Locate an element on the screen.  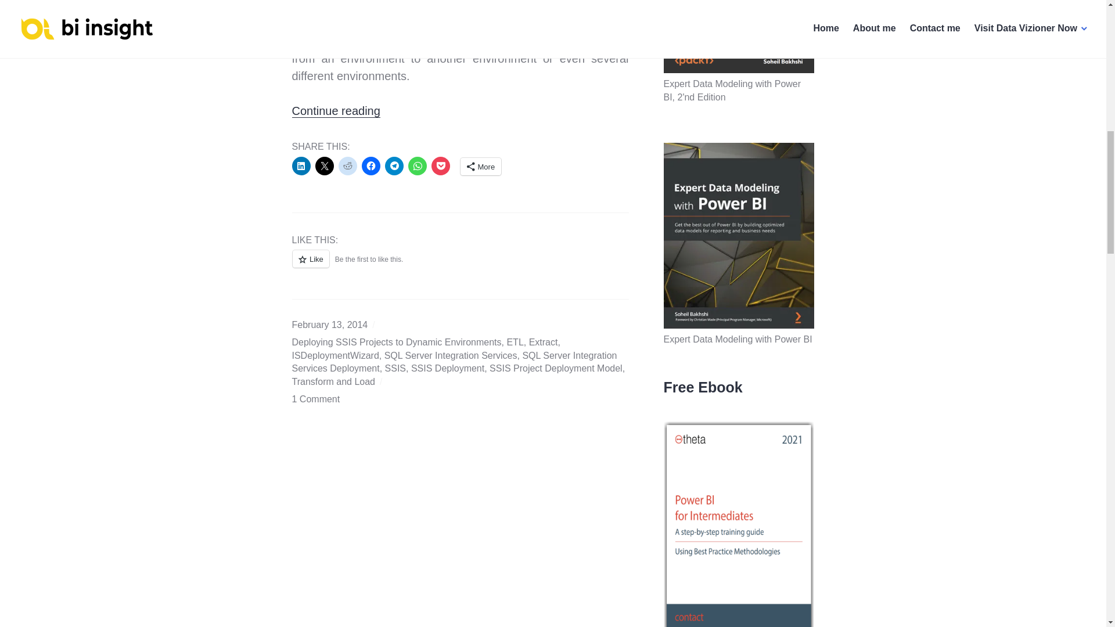
Click to share on Reddit is located at coordinates (347, 166).